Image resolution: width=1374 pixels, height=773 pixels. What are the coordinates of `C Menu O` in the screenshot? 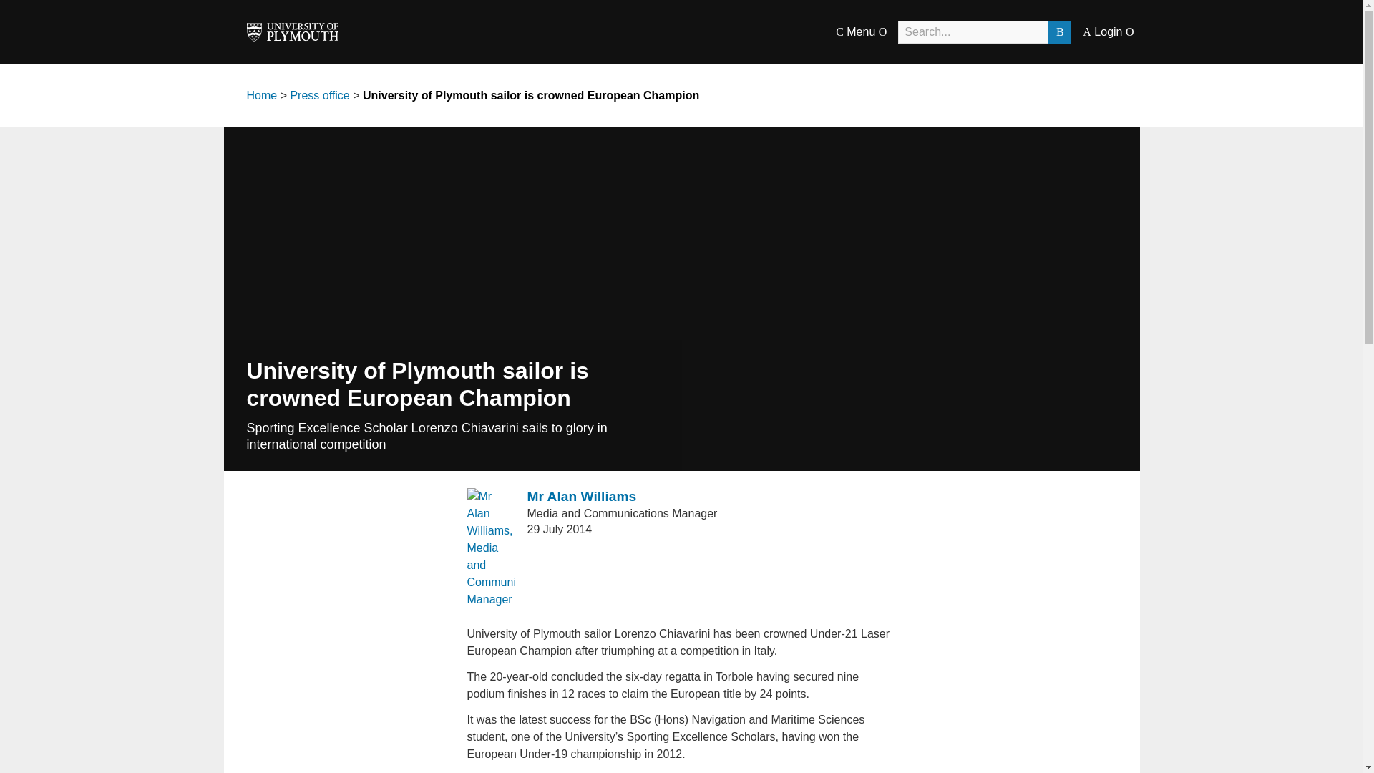 It's located at (860, 31).